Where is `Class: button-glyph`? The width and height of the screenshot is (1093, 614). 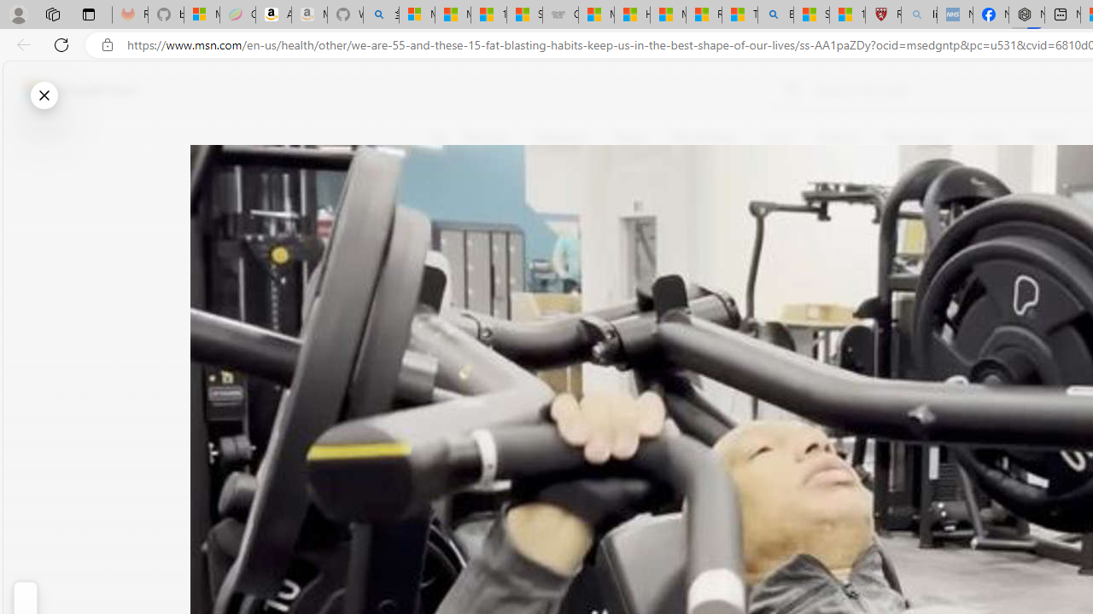 Class: button-glyph is located at coordinates (439, 138).